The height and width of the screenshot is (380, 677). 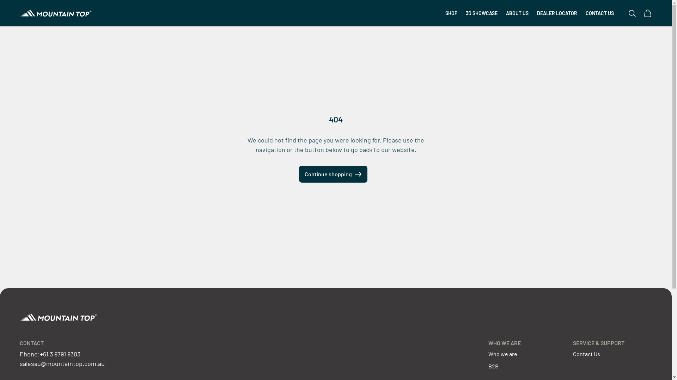 What do you see at coordinates (557, 13) in the screenshot?
I see `DEALER LOCATOR` at bounding box center [557, 13].